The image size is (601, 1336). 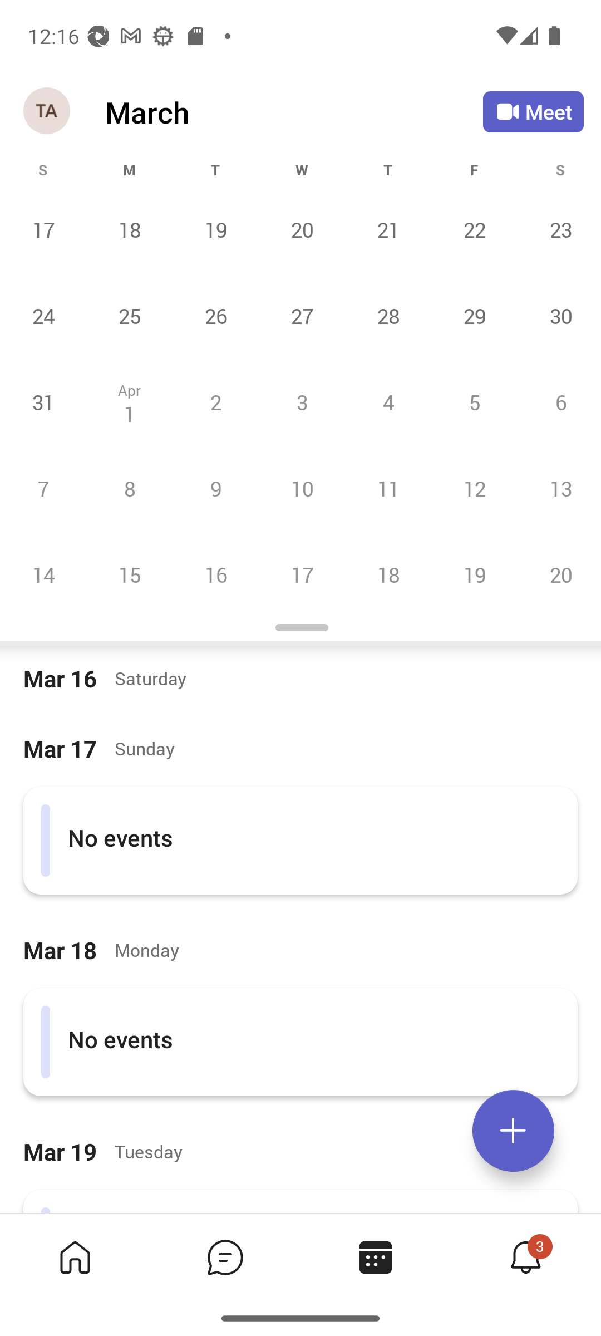 I want to click on Thursday, April 18 18, so click(x=388, y=574).